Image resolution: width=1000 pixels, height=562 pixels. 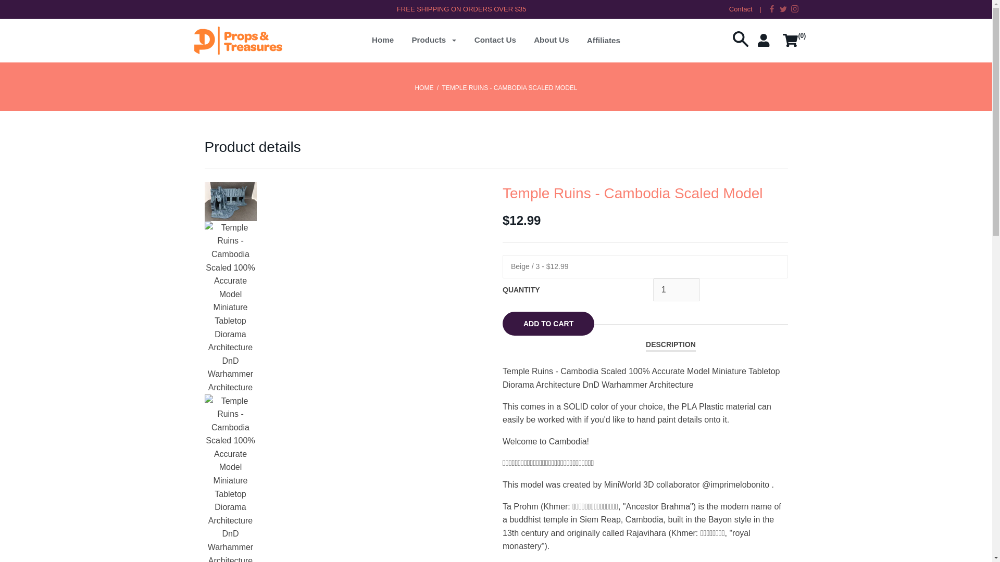 I want to click on Facebook, so click(x=772, y=8).